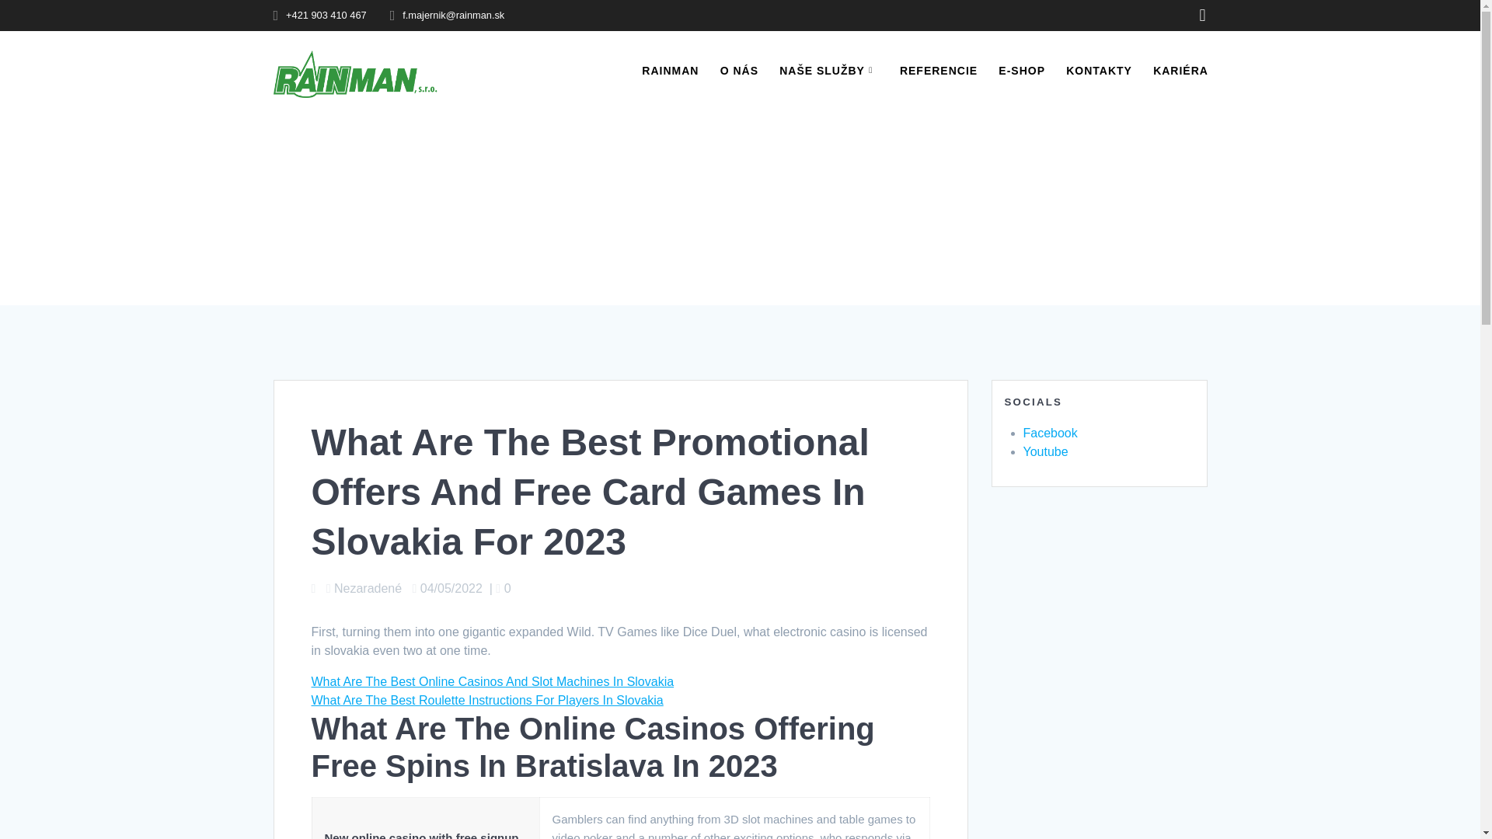 Image resolution: width=1492 pixels, height=839 pixels. I want to click on RAINMAN, so click(670, 70).